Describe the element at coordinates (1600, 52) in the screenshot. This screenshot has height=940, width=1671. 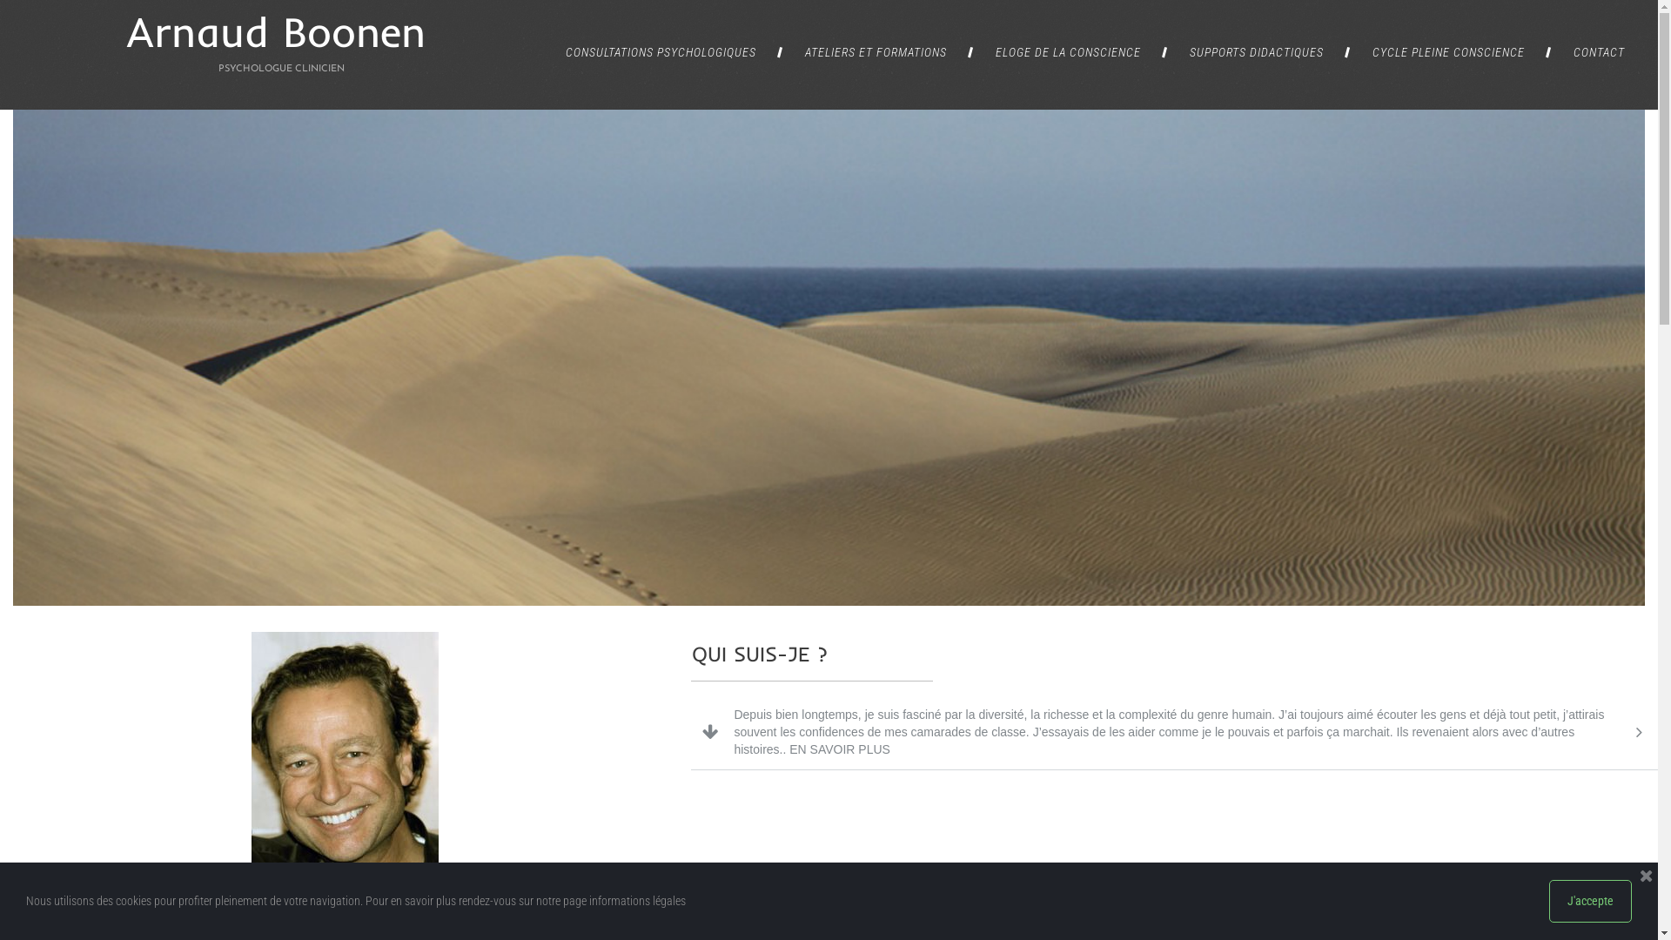
I see `CONTACT` at that location.